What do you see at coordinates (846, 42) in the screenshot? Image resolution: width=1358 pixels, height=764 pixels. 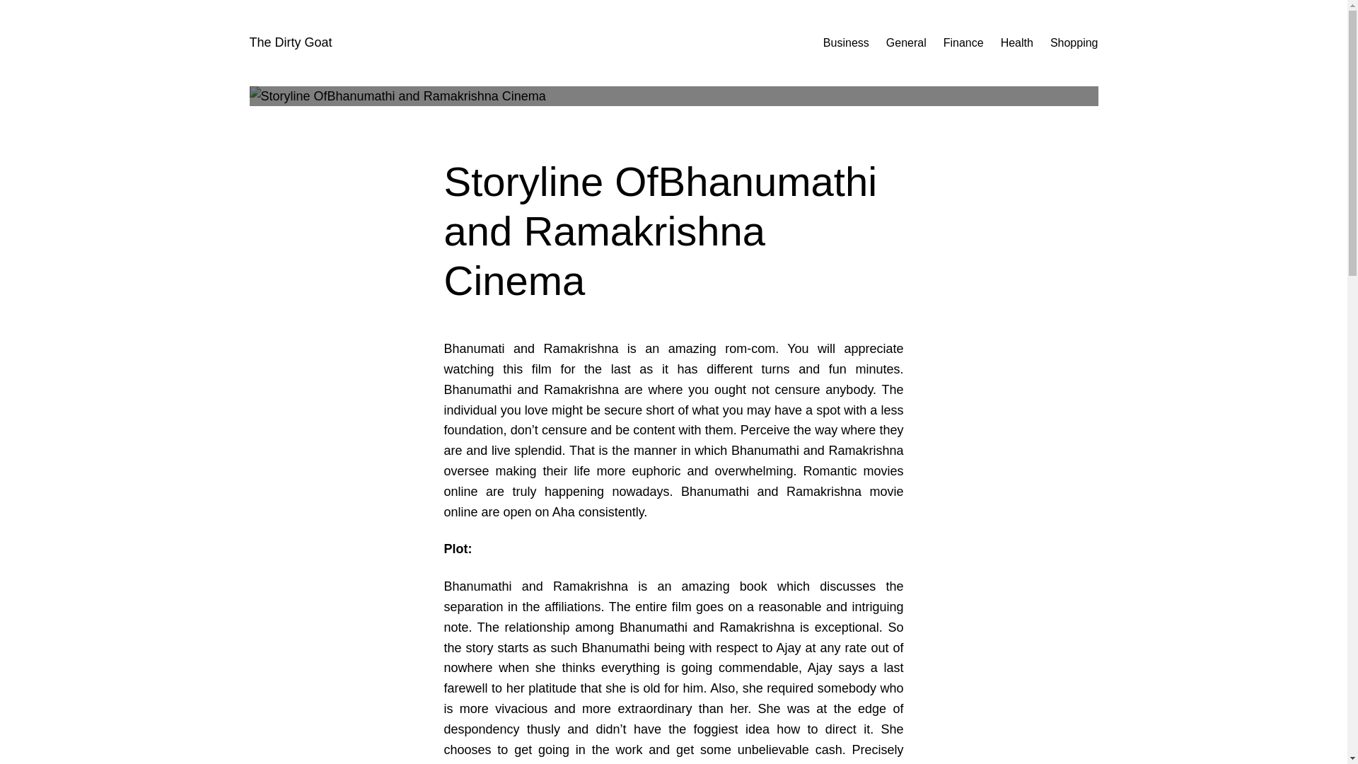 I see `Business` at bounding box center [846, 42].